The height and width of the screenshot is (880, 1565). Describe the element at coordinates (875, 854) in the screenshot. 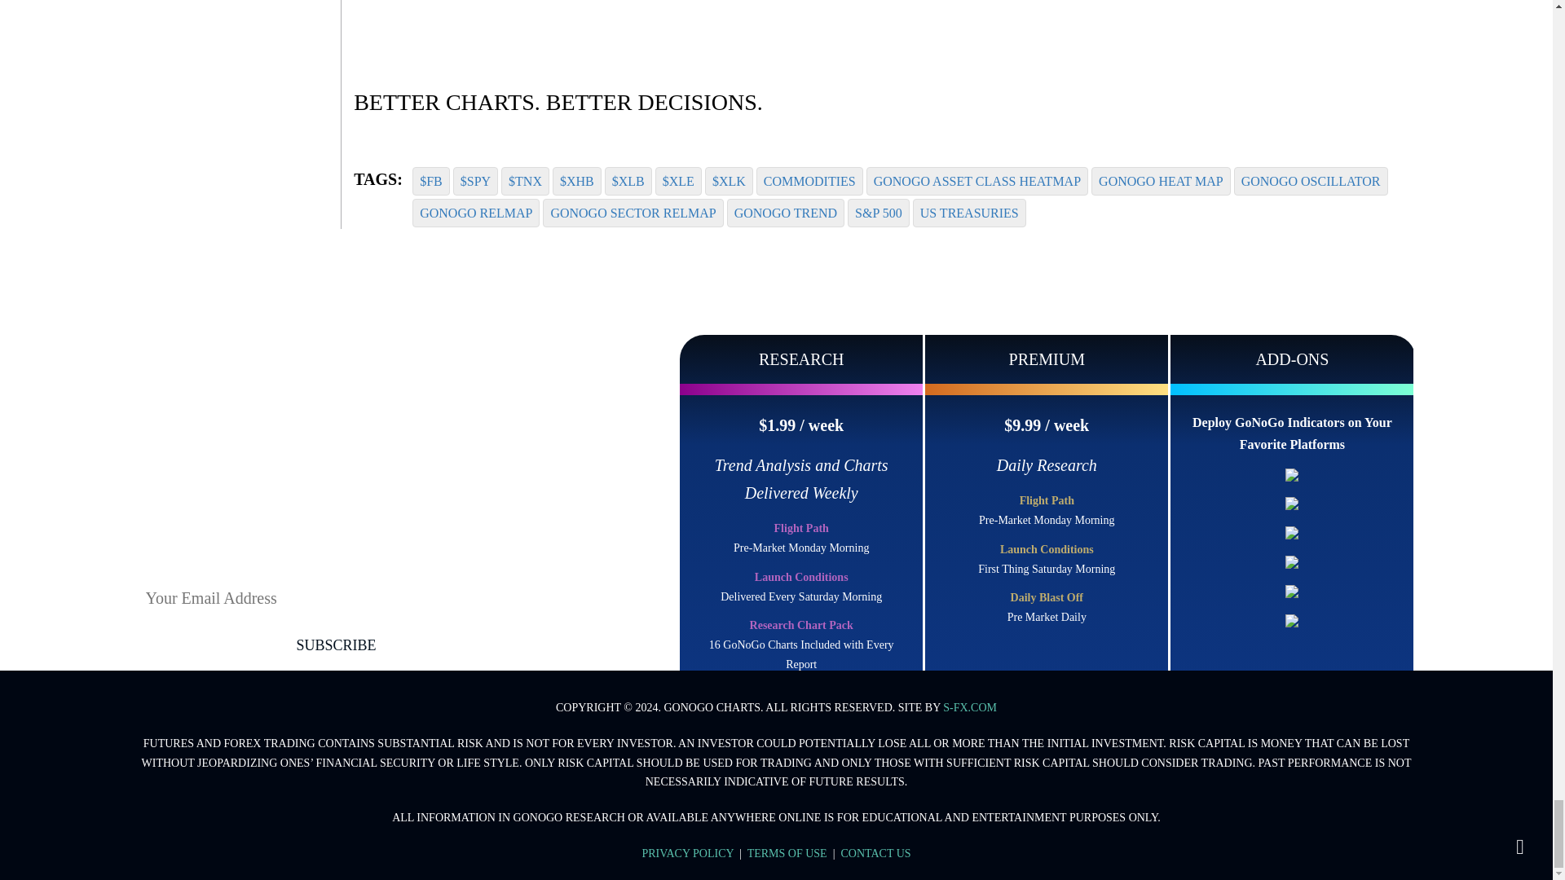

I see `CONTACT US` at that location.